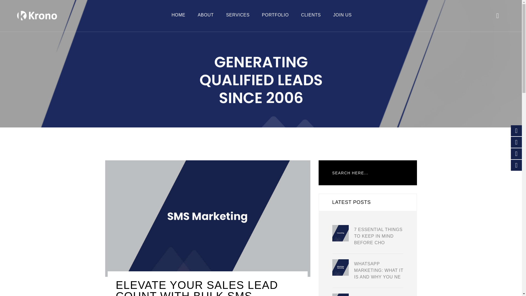  I want to click on HOME, so click(178, 15).